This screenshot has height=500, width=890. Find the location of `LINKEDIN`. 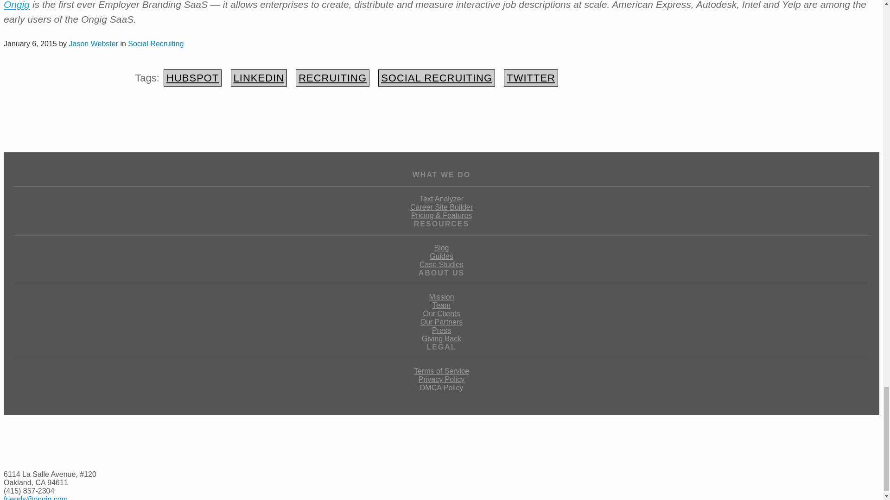

LINKEDIN is located at coordinates (259, 78).